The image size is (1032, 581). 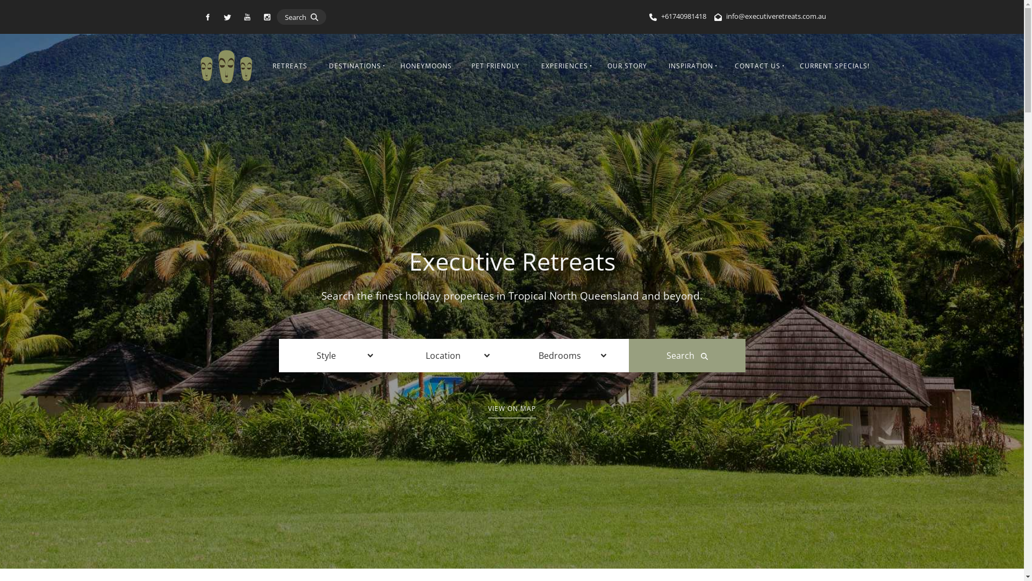 What do you see at coordinates (228, 17) in the screenshot?
I see `Twitter` at bounding box center [228, 17].